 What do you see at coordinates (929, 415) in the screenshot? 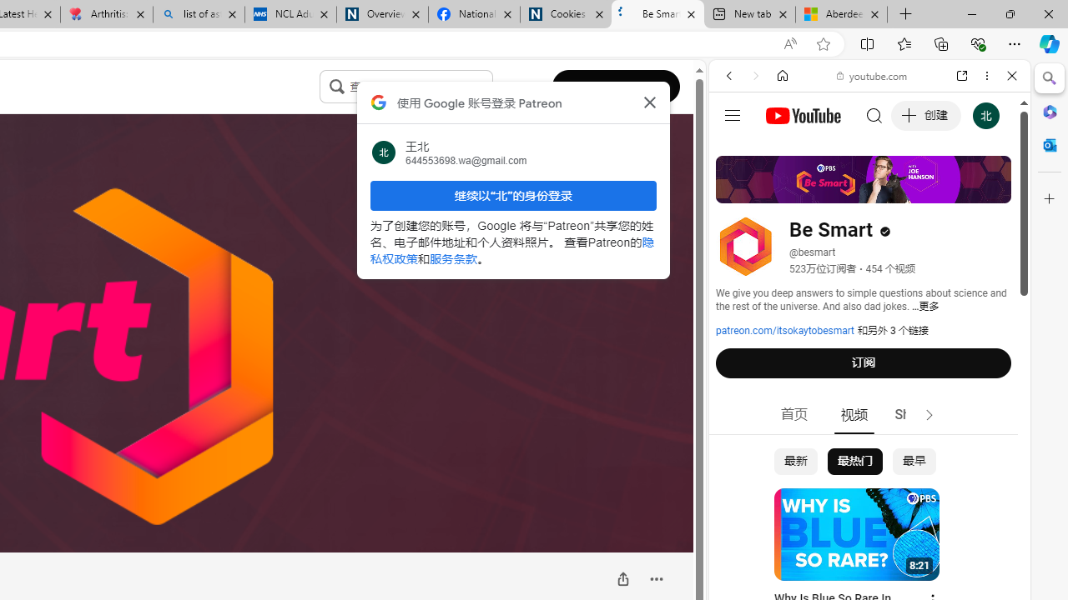
I see `Class: style-scope tp-yt-iron-icon` at bounding box center [929, 415].